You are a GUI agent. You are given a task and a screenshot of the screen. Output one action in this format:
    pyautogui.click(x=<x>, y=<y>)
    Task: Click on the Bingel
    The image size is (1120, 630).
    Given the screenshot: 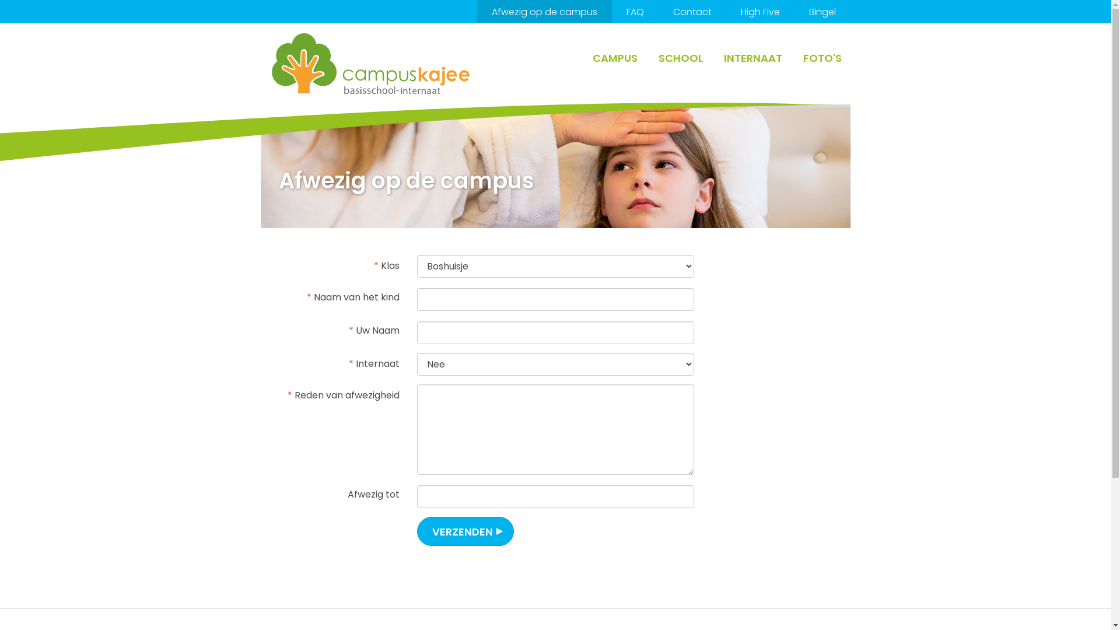 What is the action you would take?
    pyautogui.click(x=822, y=12)
    